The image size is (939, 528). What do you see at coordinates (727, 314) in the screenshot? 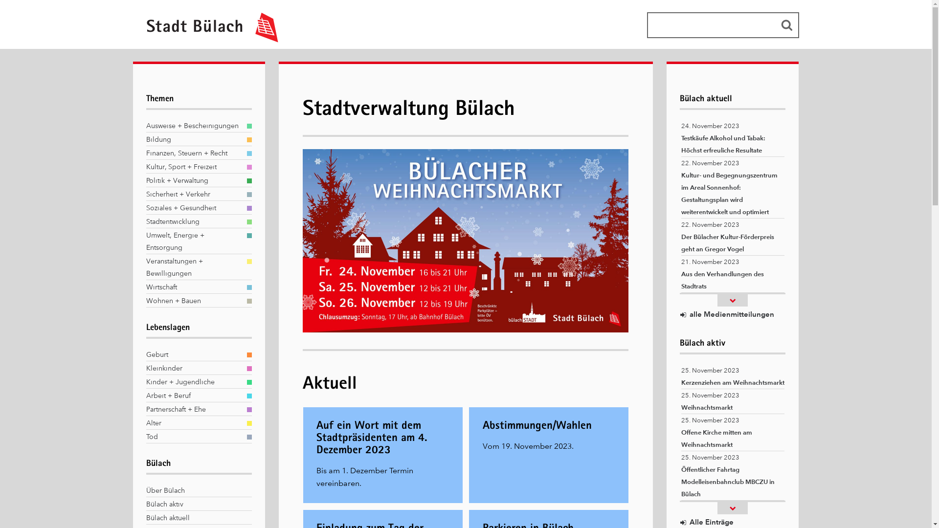
I see `alle Medienmitteilungen` at bounding box center [727, 314].